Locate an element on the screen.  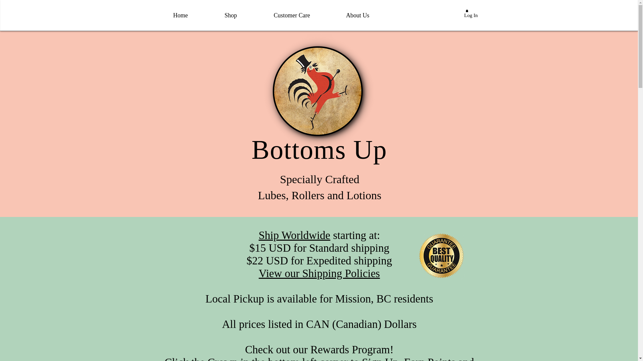
Ship Worldwide is located at coordinates (294, 235).